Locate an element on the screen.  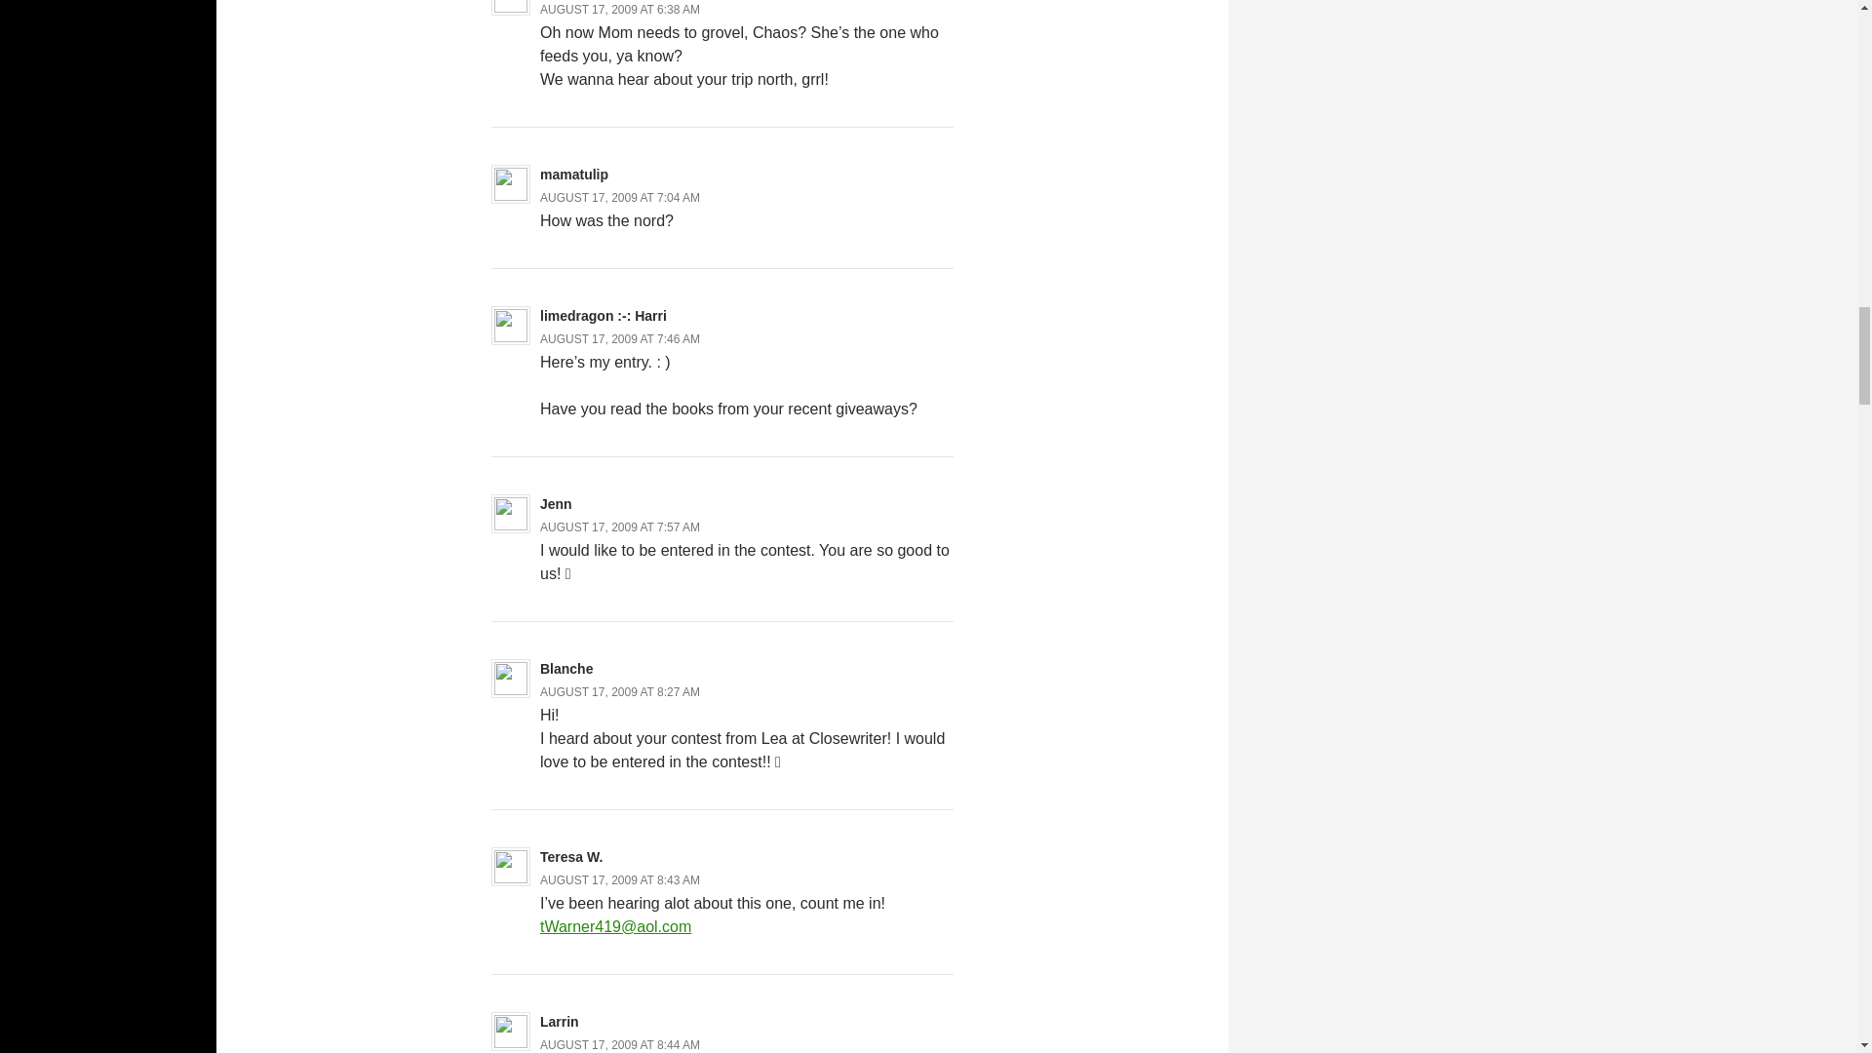
AUGUST 17, 2009 AT 8:43 AM is located at coordinates (620, 880).